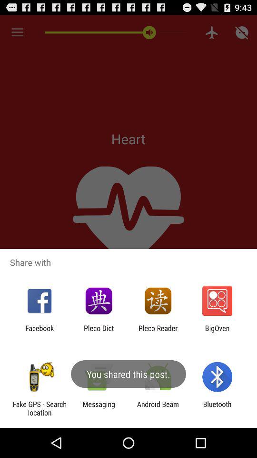  Describe the element at coordinates (217, 408) in the screenshot. I see `choose bluetooth item` at that location.